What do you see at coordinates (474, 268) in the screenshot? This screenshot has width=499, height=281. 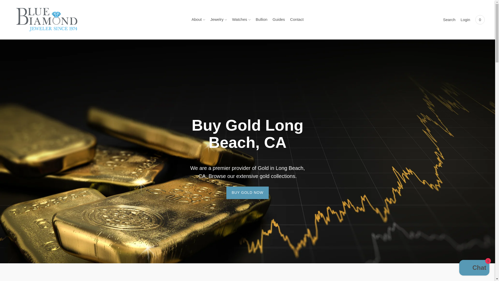 I see `Shopify online store chat` at bounding box center [474, 268].